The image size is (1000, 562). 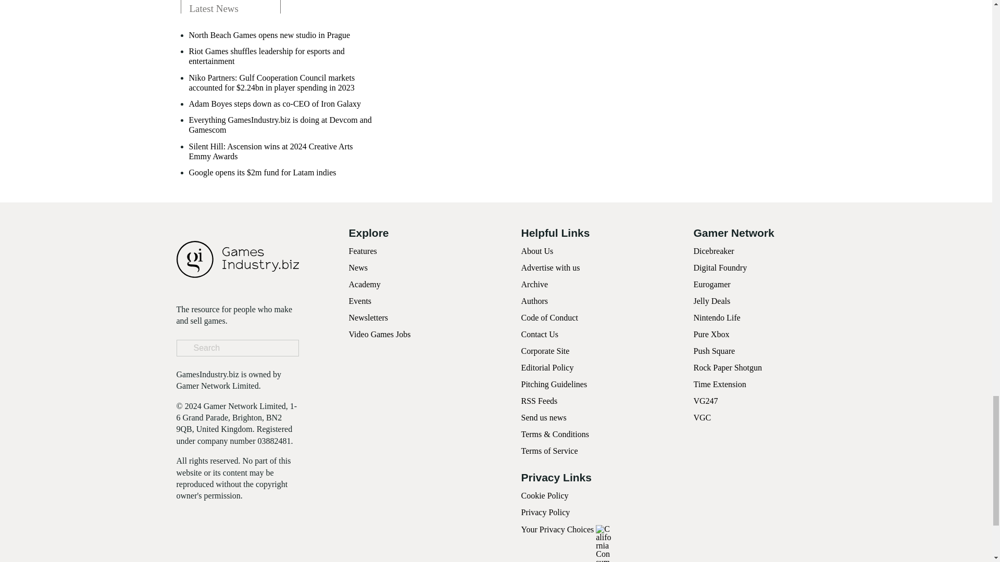 I want to click on Events, so click(x=360, y=301).